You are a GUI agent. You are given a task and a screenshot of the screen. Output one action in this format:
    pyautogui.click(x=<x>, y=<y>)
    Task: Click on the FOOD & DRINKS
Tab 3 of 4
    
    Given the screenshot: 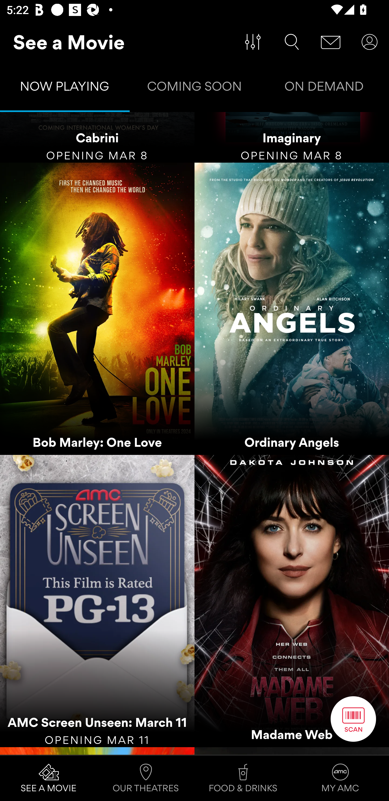 What is the action you would take?
    pyautogui.click(x=243, y=778)
    